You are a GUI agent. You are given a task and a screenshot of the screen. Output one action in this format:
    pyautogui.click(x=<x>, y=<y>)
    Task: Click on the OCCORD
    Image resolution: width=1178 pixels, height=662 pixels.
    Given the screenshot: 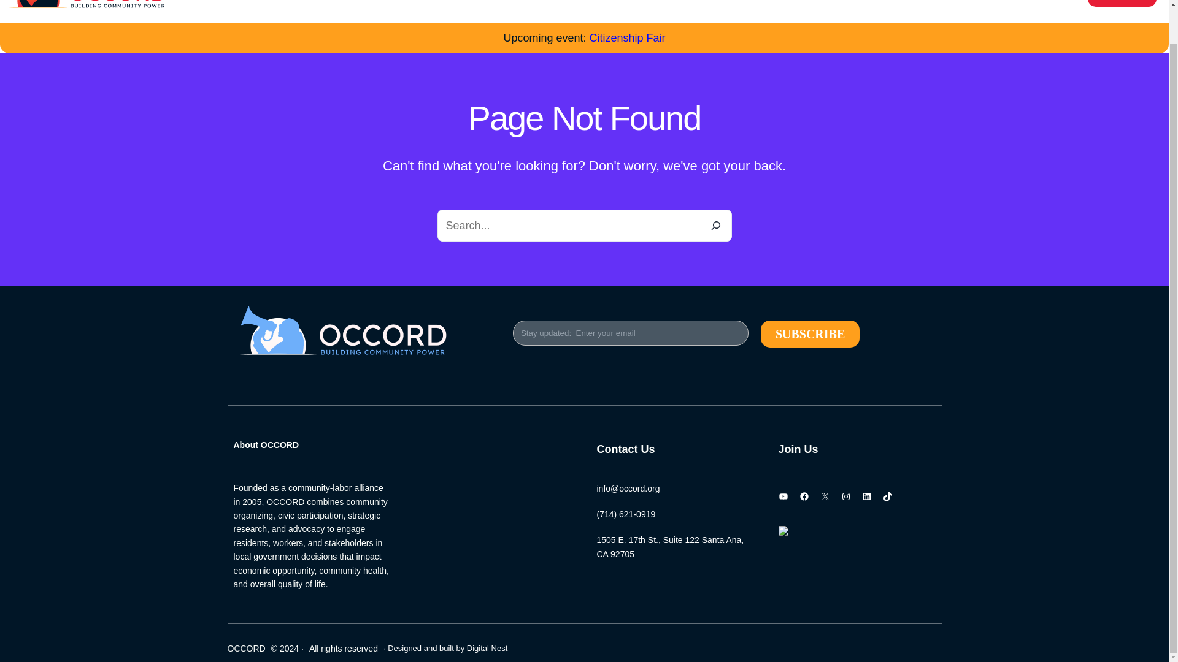 What is the action you would take?
    pyautogui.click(x=246, y=648)
    